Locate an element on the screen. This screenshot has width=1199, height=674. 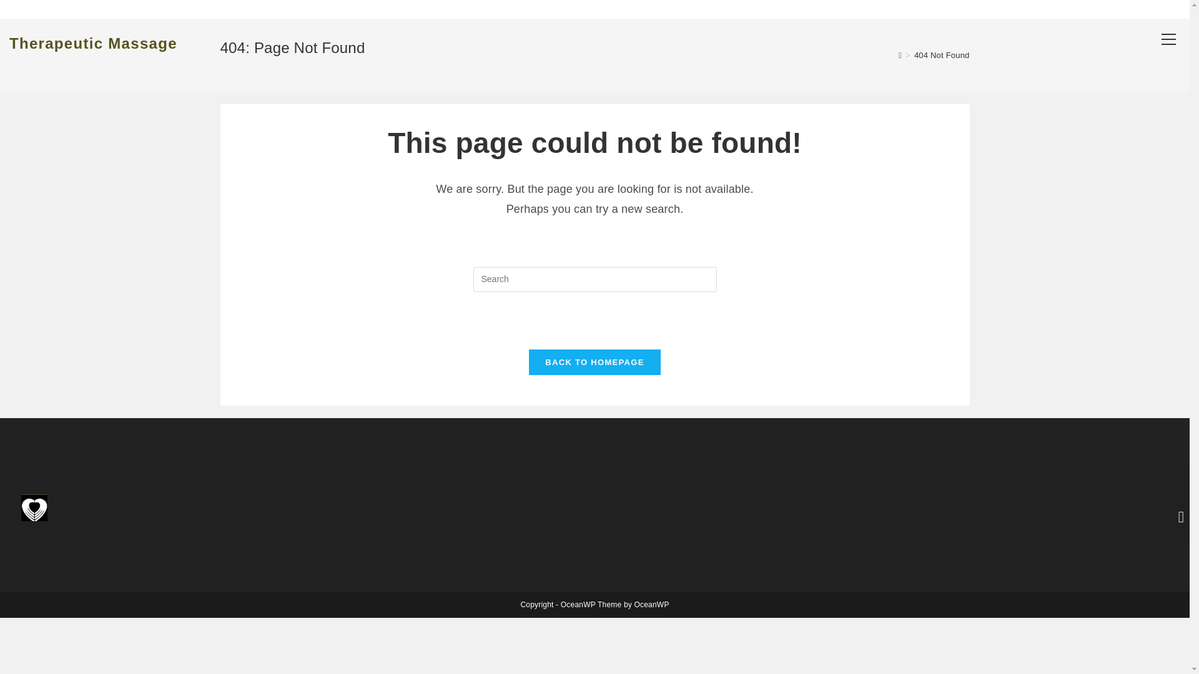
Therapeutic Massage is located at coordinates (94, 44).